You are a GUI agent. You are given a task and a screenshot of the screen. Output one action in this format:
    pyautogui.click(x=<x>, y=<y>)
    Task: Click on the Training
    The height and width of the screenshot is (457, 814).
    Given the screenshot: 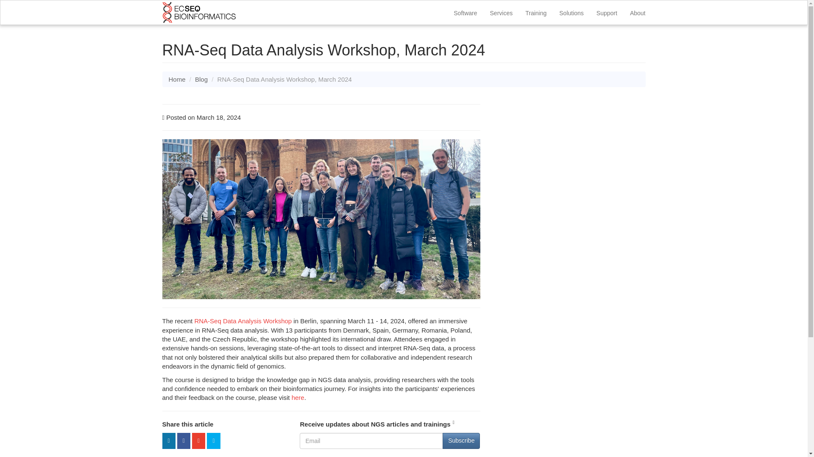 What is the action you would take?
    pyautogui.click(x=536, y=12)
    